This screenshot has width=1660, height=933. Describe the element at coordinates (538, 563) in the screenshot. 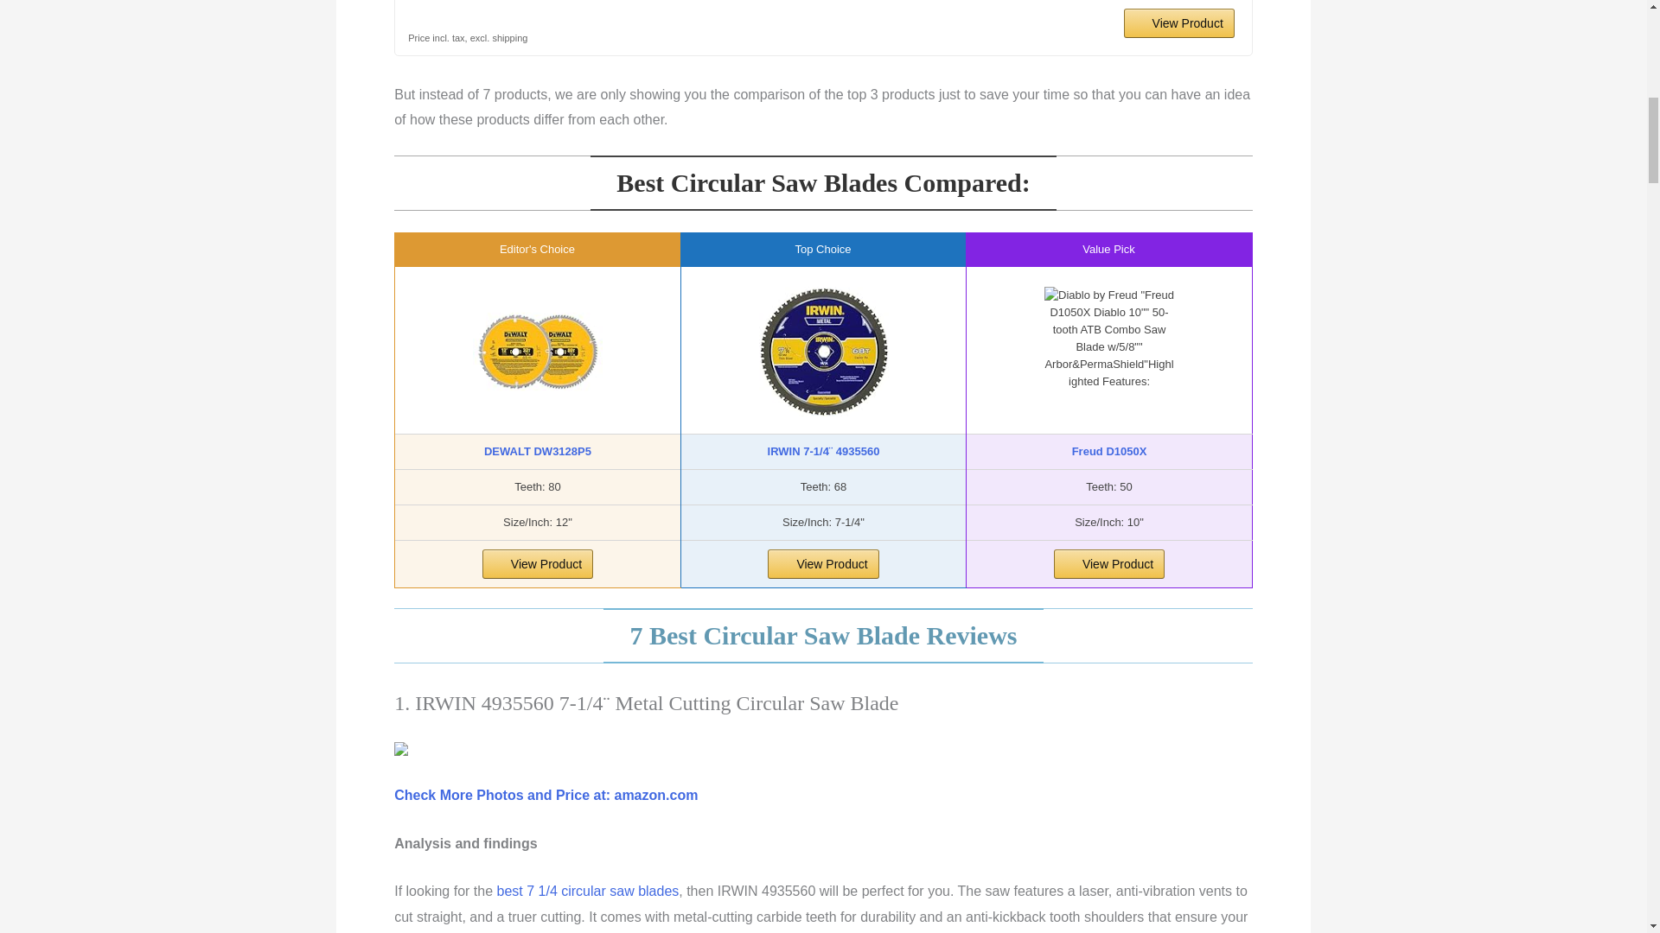

I see `View Product` at that location.